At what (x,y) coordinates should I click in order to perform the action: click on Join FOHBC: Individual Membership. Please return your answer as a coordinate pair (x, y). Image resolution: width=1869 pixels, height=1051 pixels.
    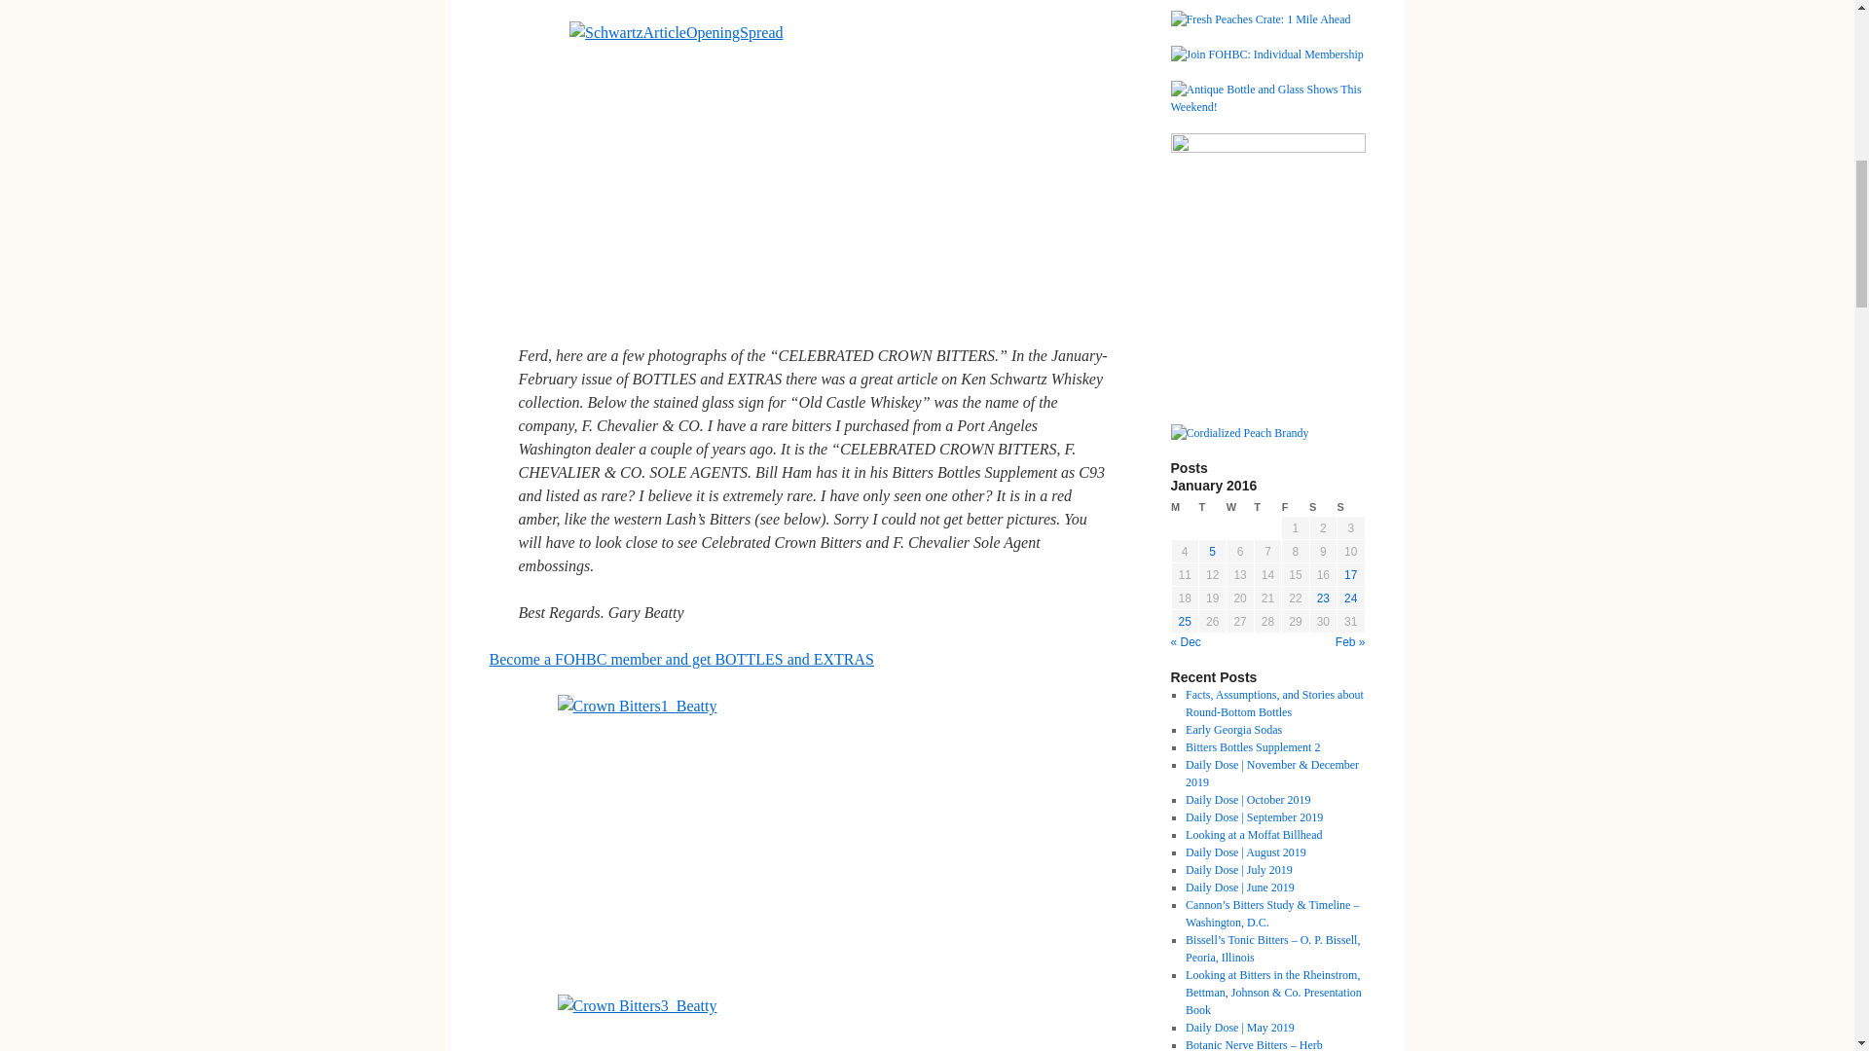
    Looking at the image, I should click on (1265, 54).